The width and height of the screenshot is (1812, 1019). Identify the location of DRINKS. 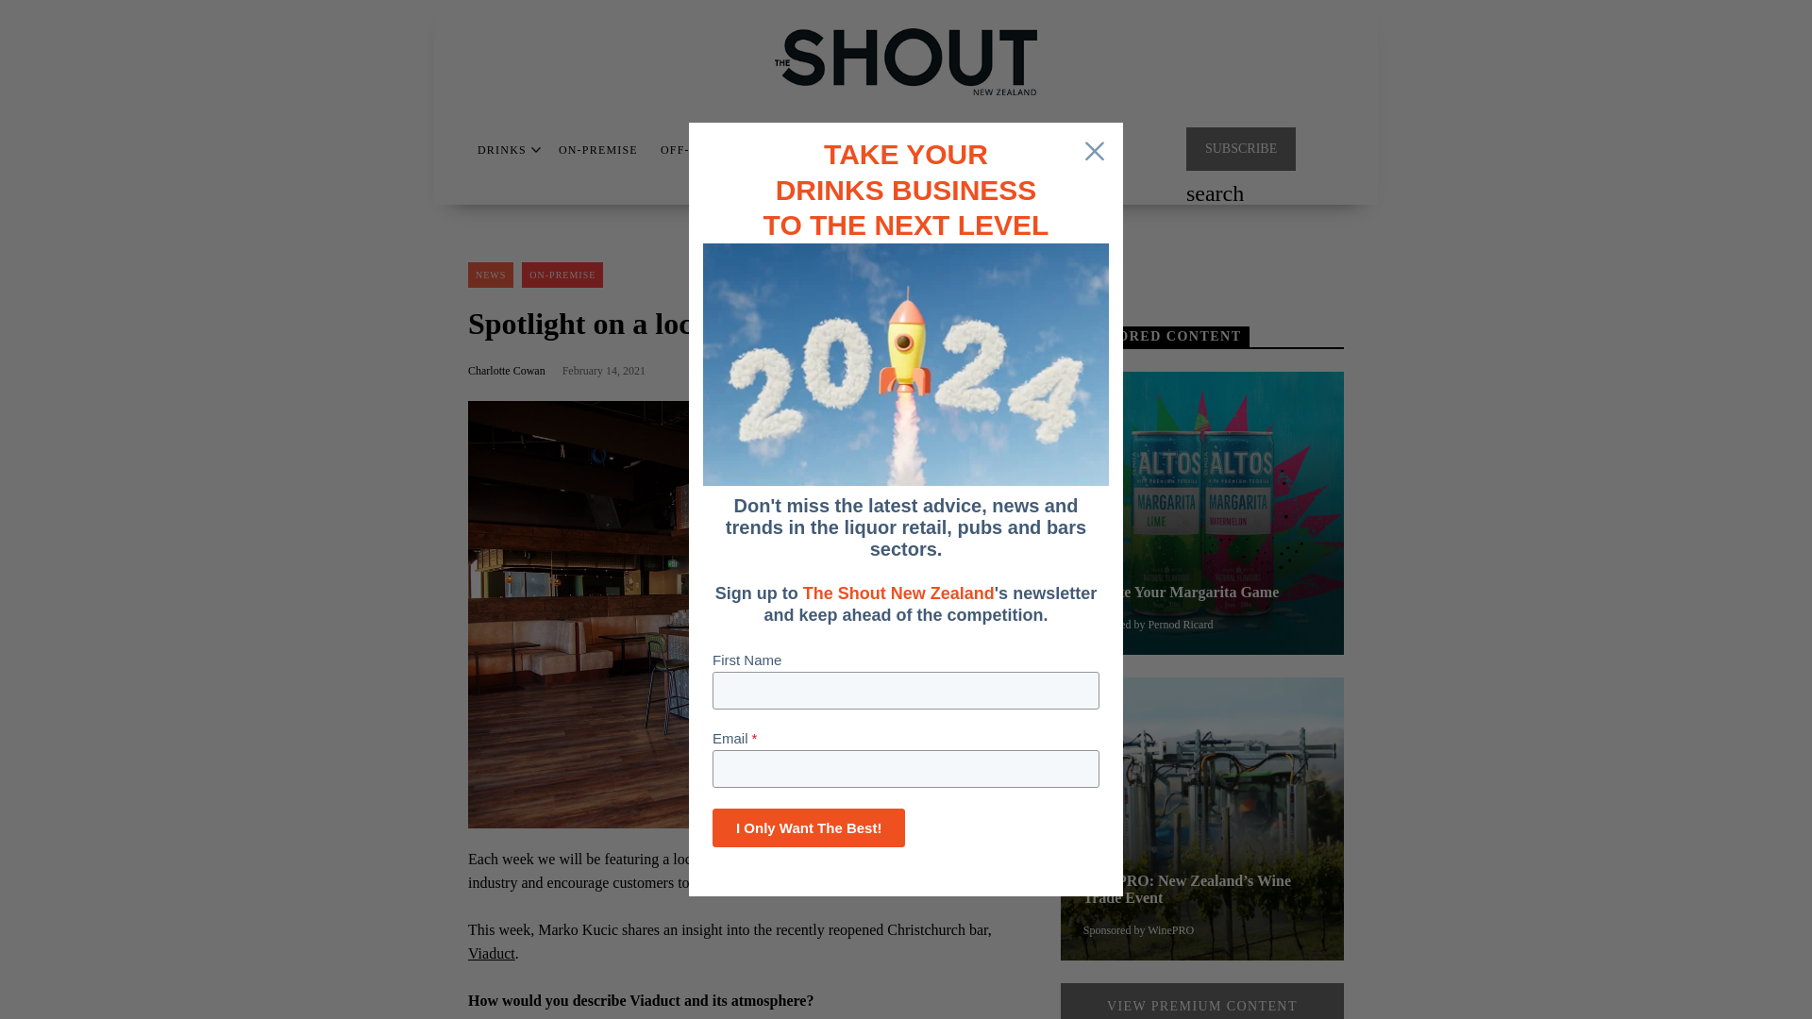
(502, 150).